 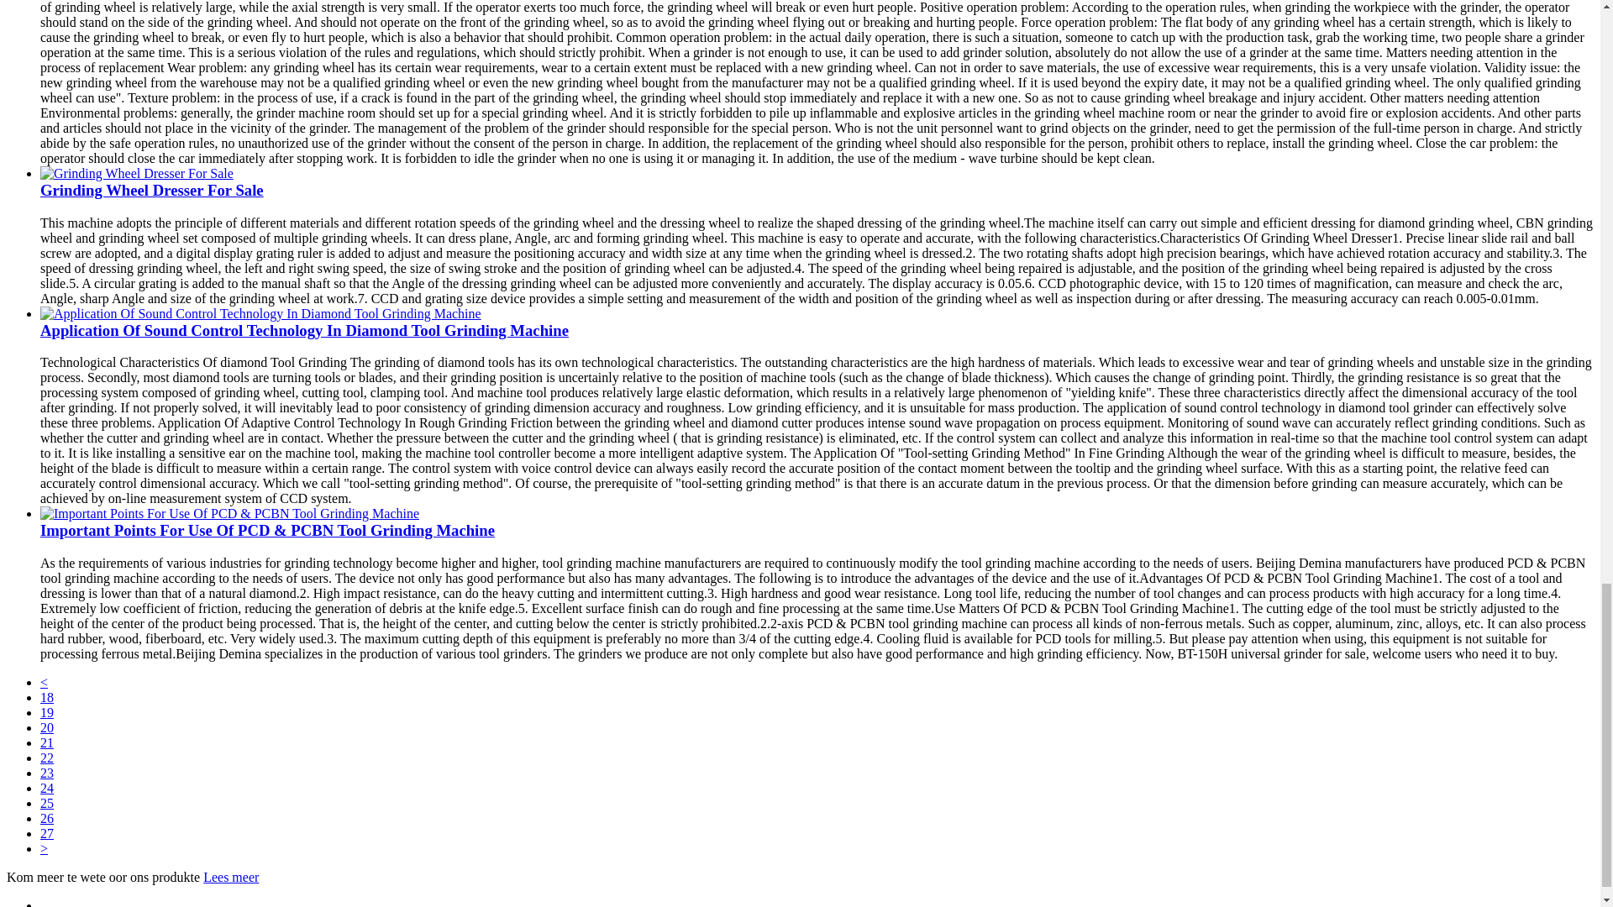 I want to click on Grinding Wheel Dresser For Sale, so click(x=137, y=173).